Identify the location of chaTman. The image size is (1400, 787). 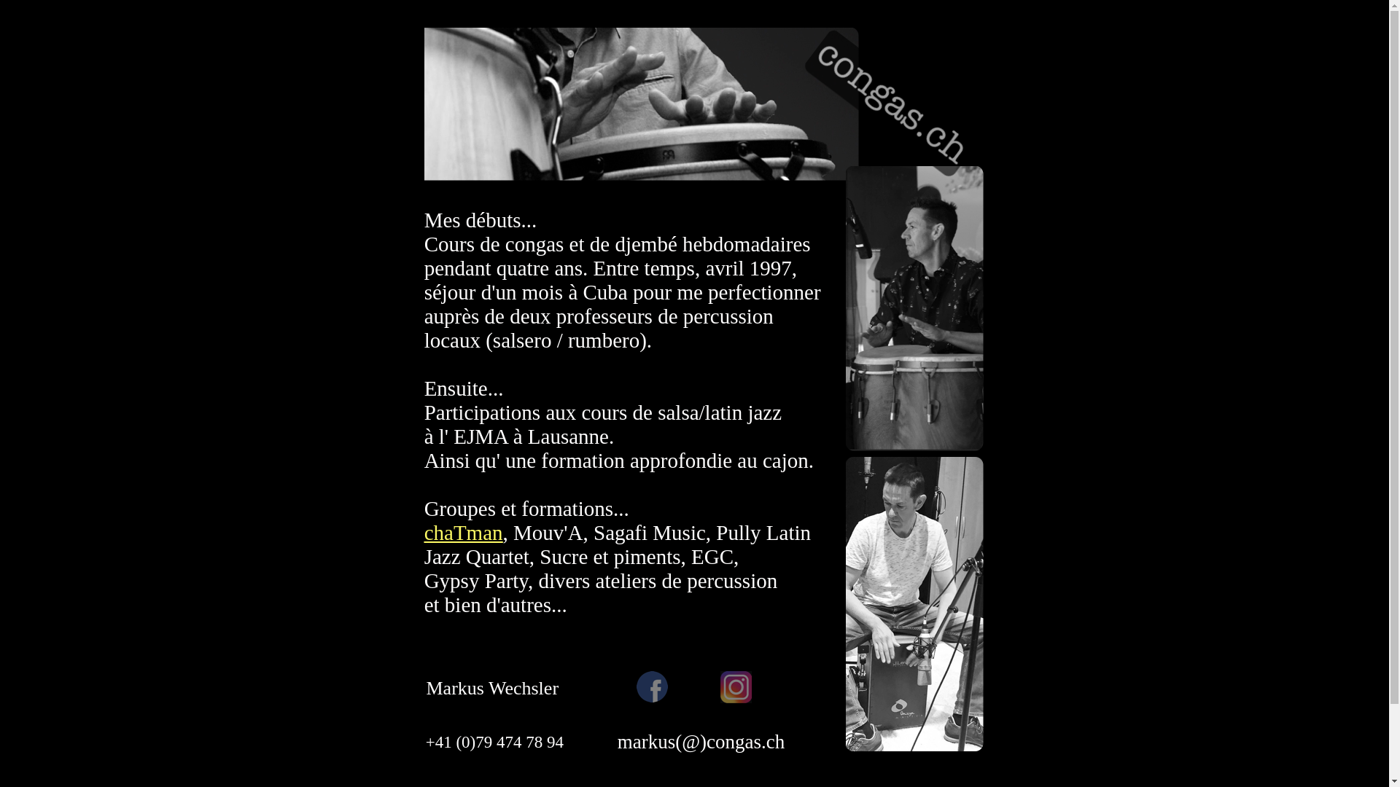
(464, 533).